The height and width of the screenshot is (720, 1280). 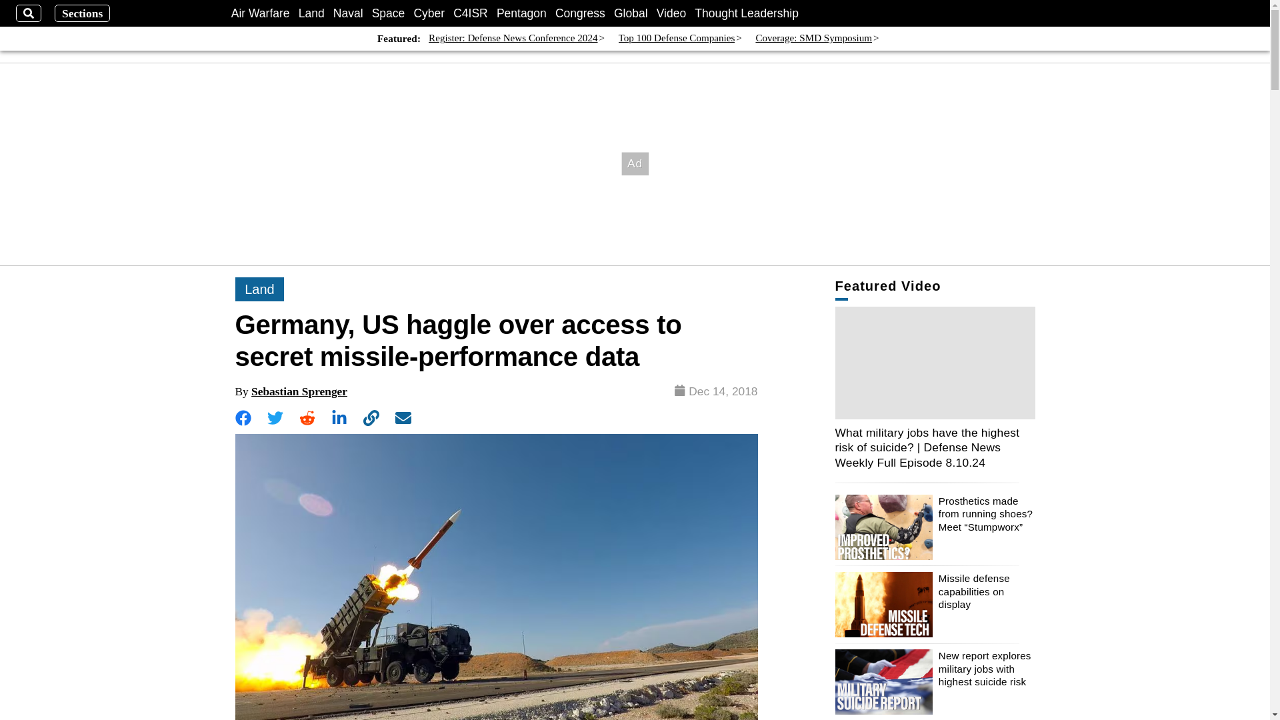 I want to click on Thought Leadership, so click(x=747, y=13).